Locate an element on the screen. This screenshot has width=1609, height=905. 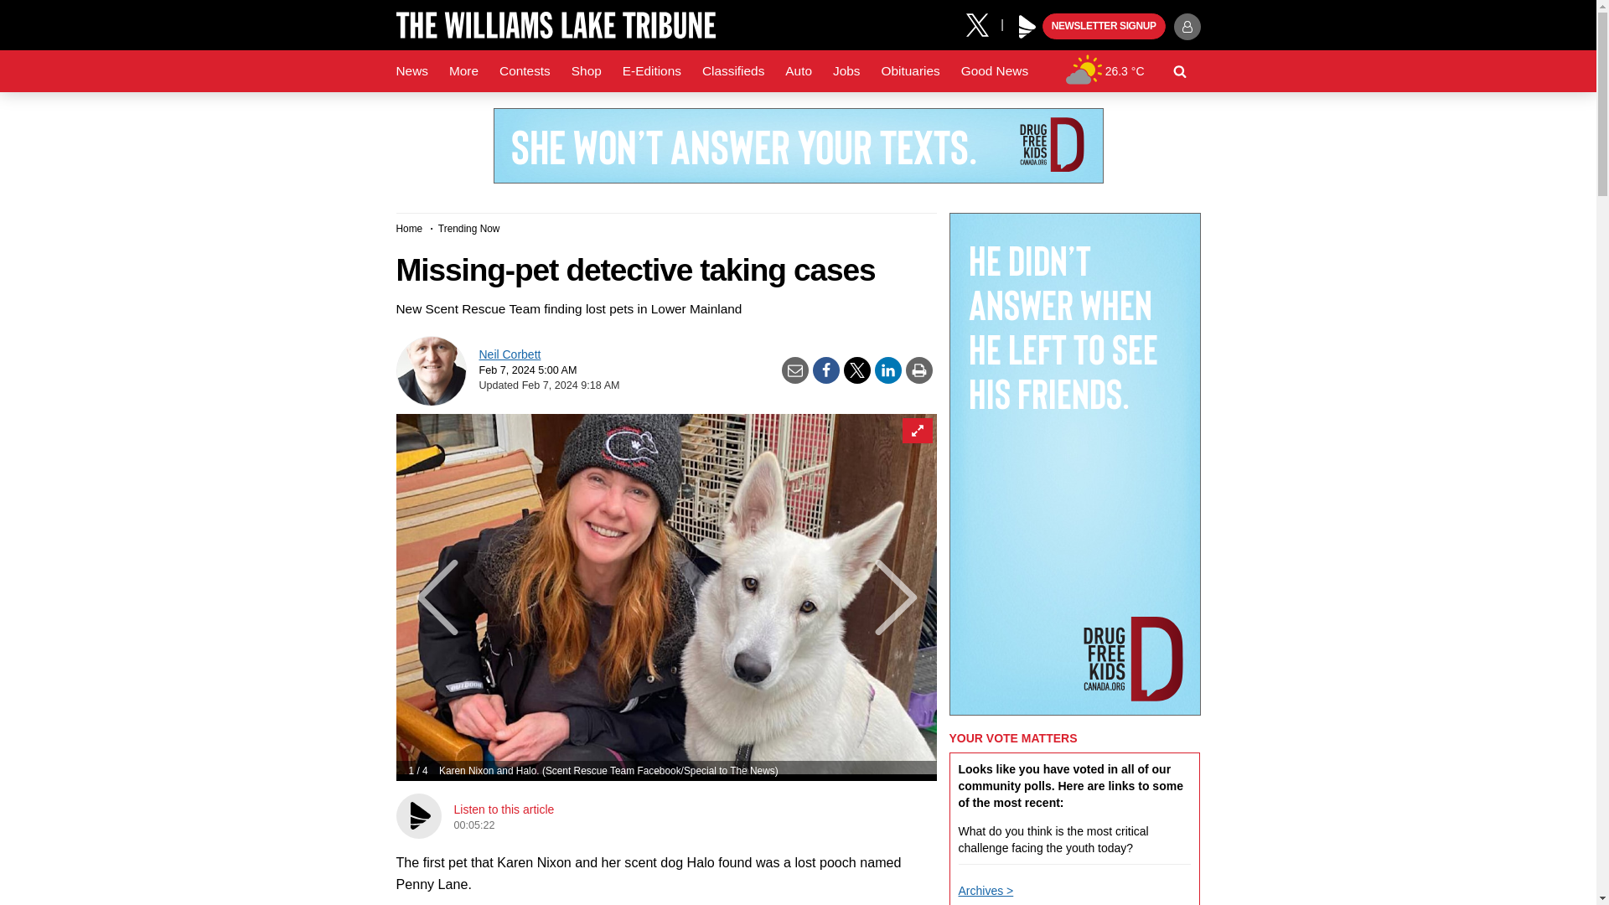
News is located at coordinates (411, 71).